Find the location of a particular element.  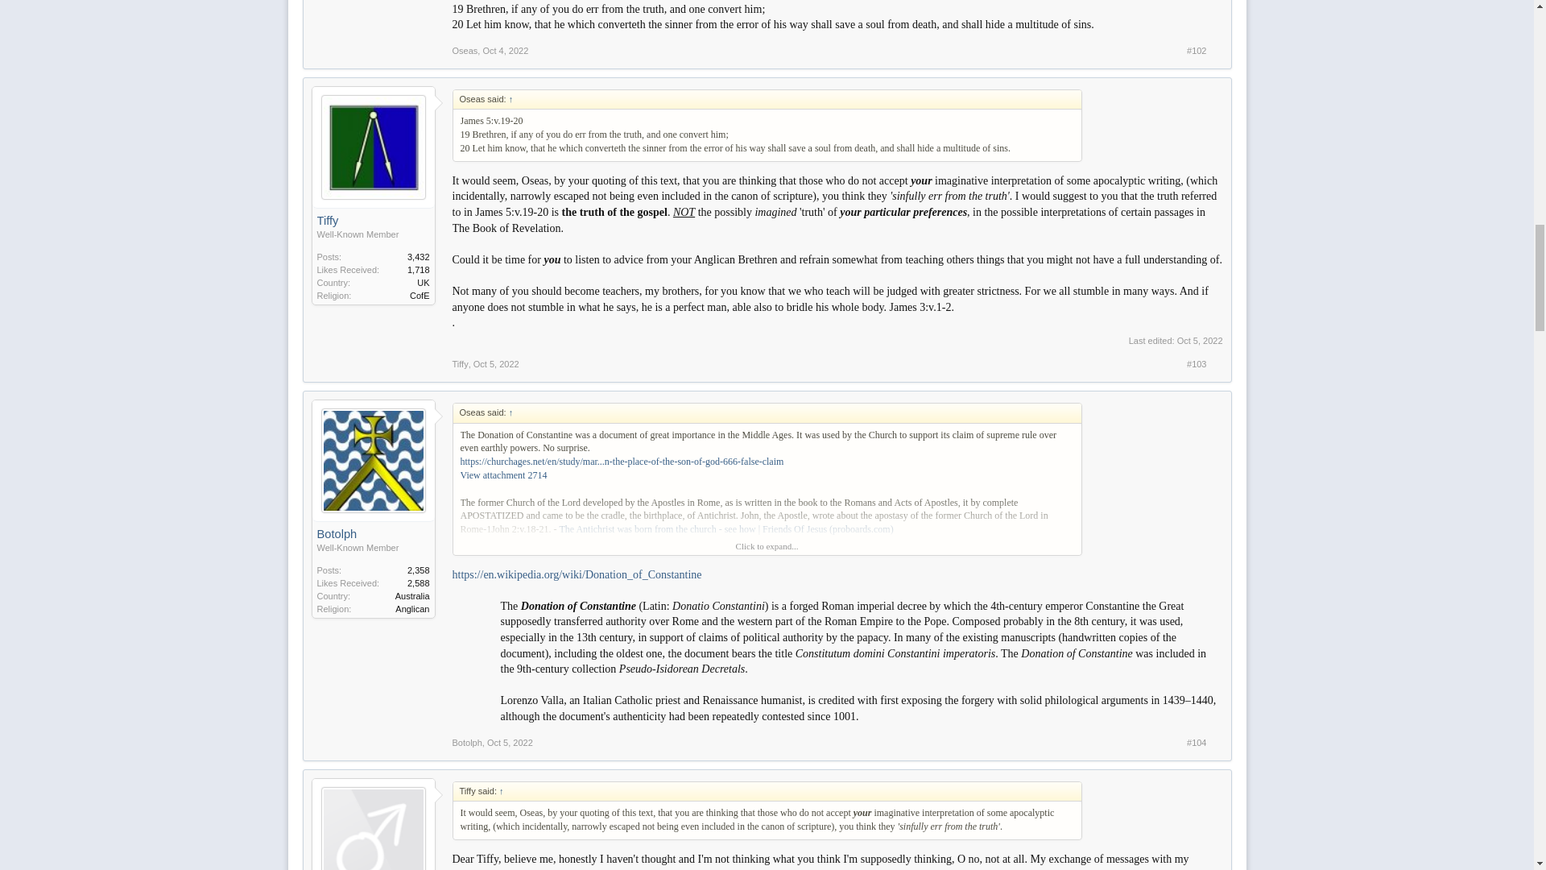

Permalink is located at coordinates (1197, 741).